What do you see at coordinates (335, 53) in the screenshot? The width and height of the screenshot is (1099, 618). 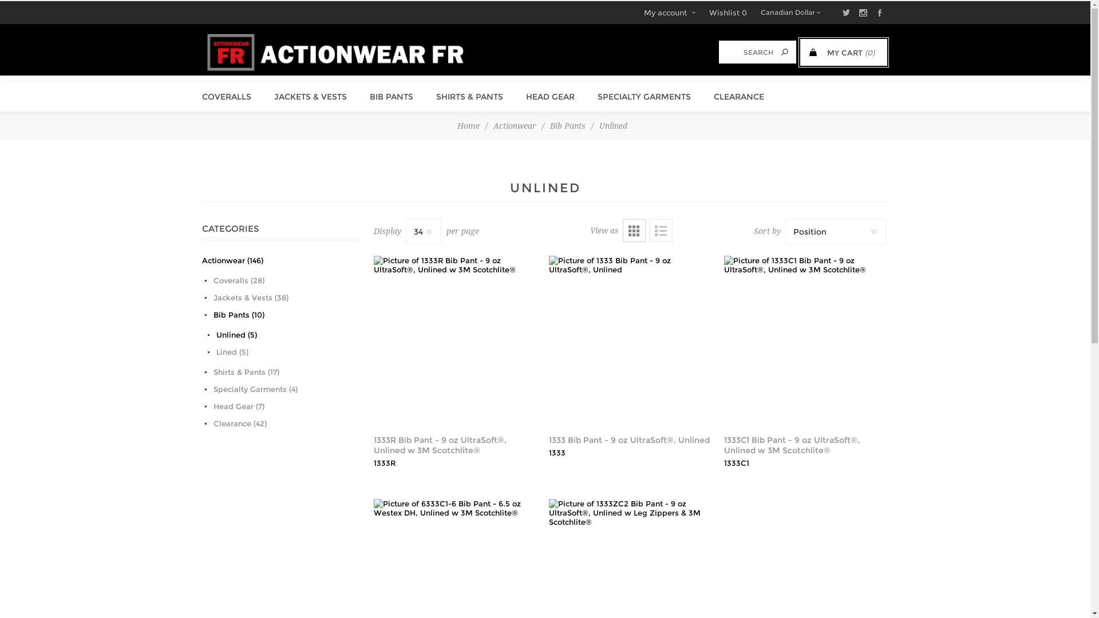 I see `ActionWear` at bounding box center [335, 53].